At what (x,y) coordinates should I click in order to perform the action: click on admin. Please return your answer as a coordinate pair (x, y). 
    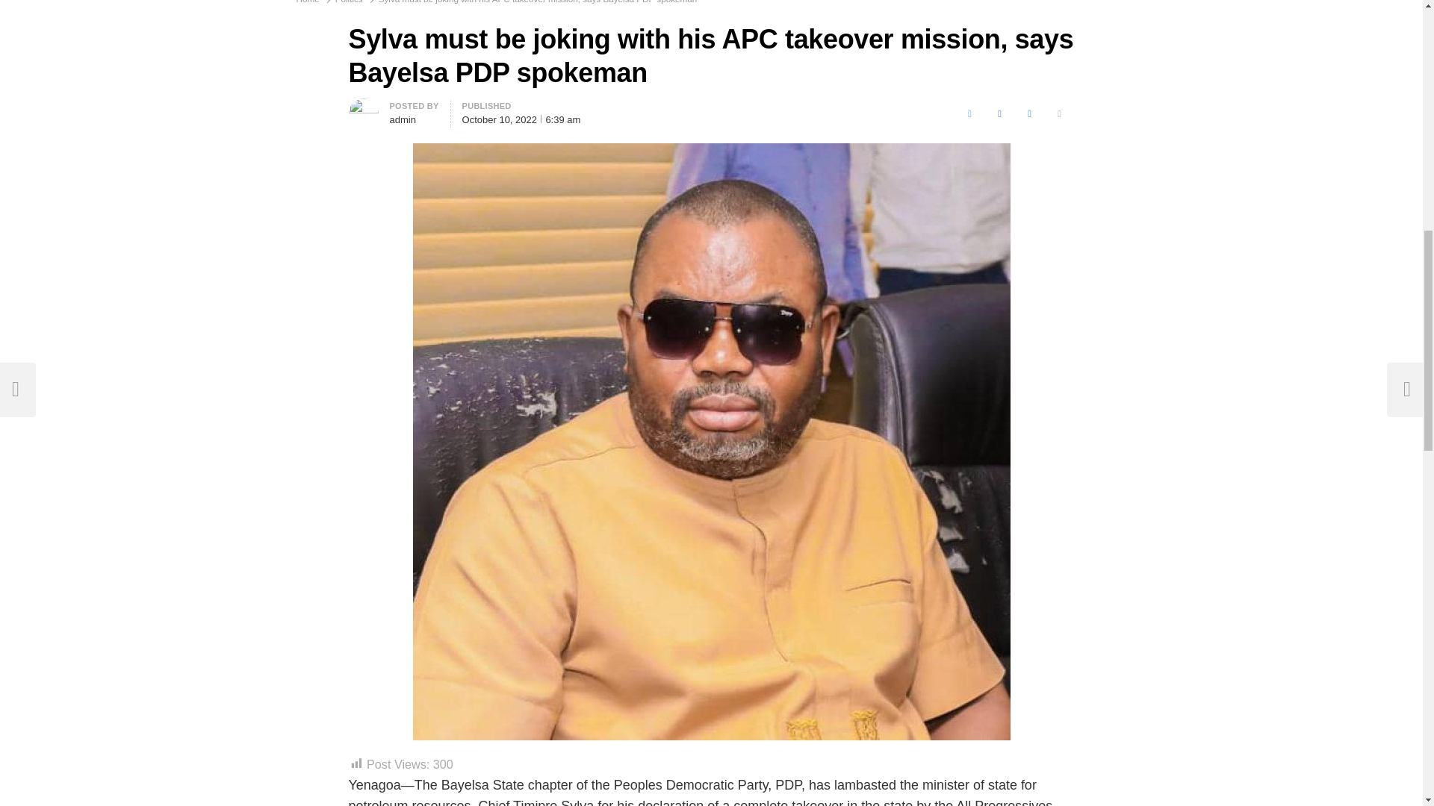
    Looking at the image, I should click on (403, 119).